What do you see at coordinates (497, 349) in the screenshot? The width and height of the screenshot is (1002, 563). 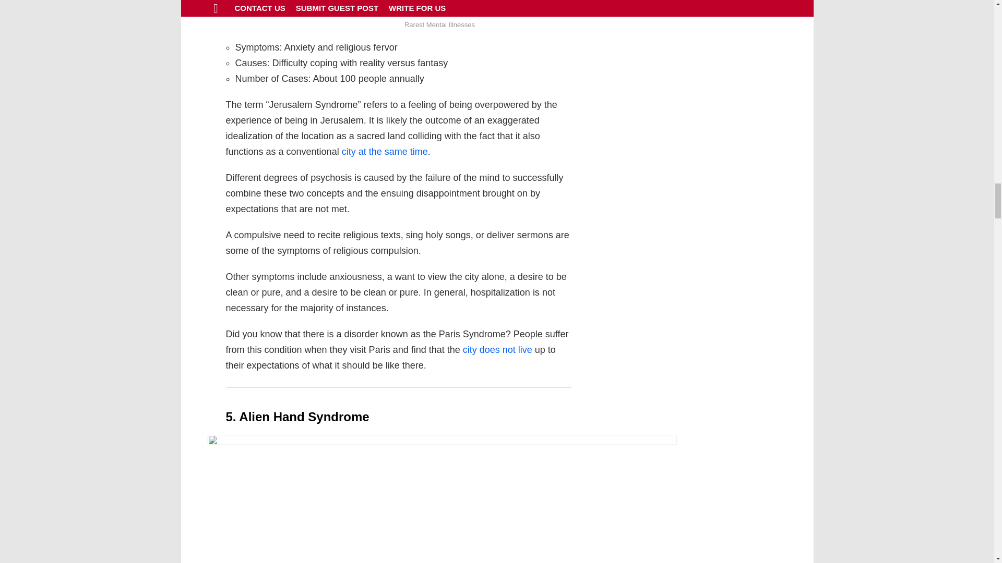 I see `city does not live` at bounding box center [497, 349].